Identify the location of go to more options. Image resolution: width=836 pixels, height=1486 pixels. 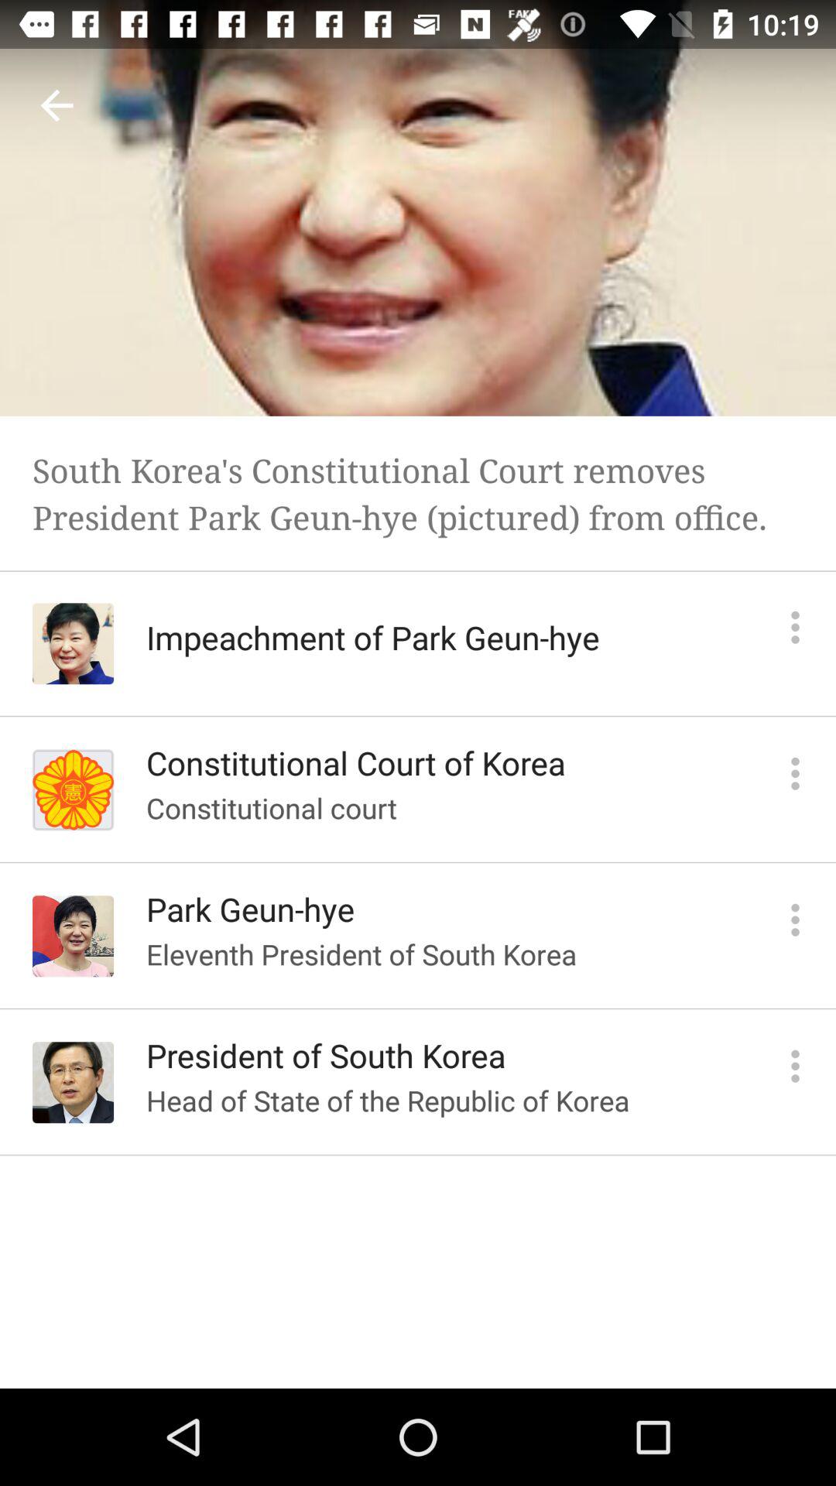
(796, 774).